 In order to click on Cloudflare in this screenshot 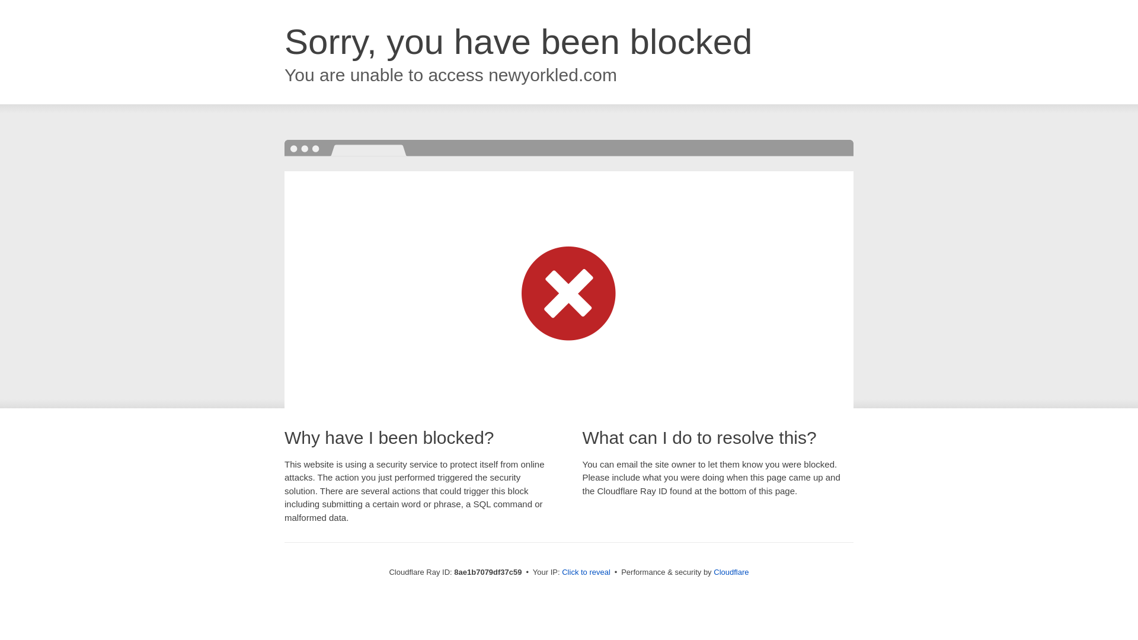, I will do `click(731, 572)`.